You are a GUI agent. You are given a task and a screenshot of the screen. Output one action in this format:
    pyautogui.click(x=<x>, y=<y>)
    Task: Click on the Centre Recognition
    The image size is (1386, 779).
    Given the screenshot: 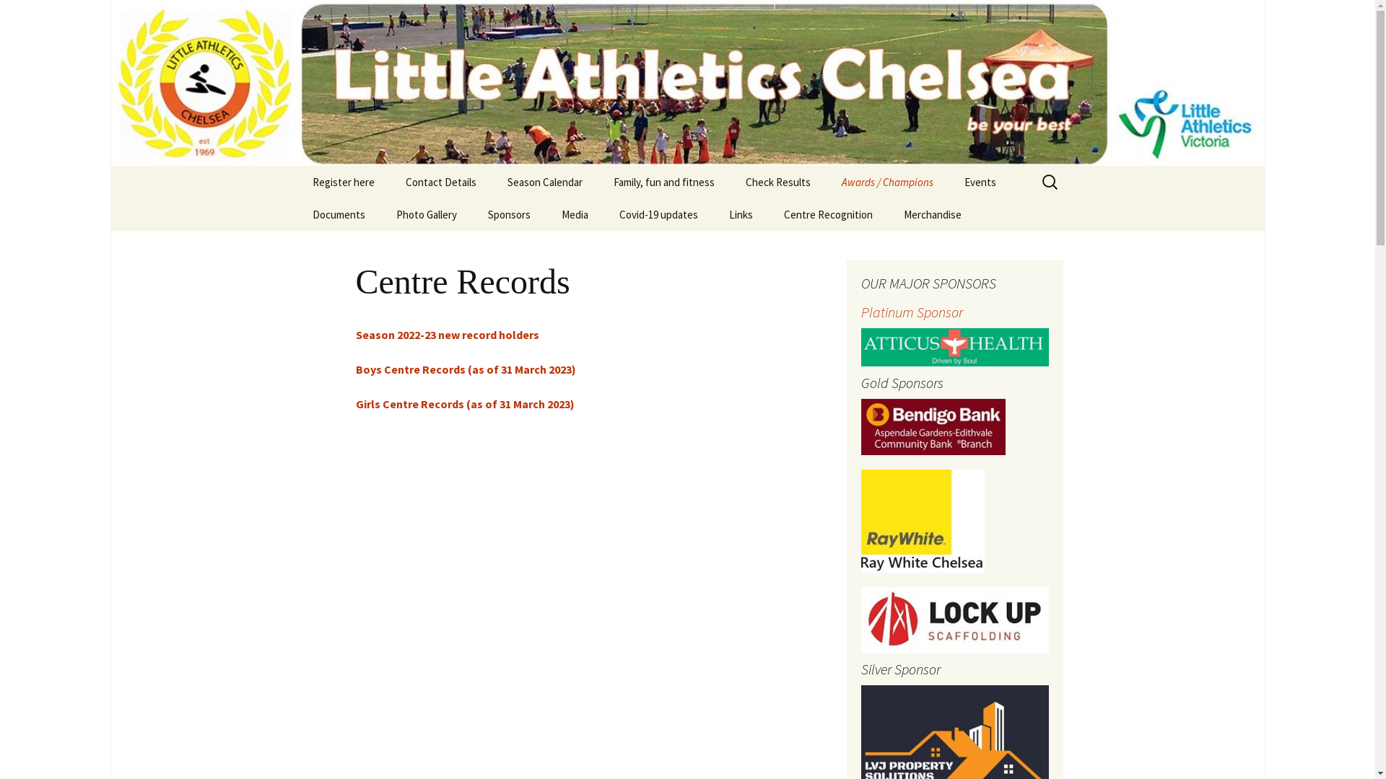 What is the action you would take?
    pyautogui.click(x=829, y=215)
    